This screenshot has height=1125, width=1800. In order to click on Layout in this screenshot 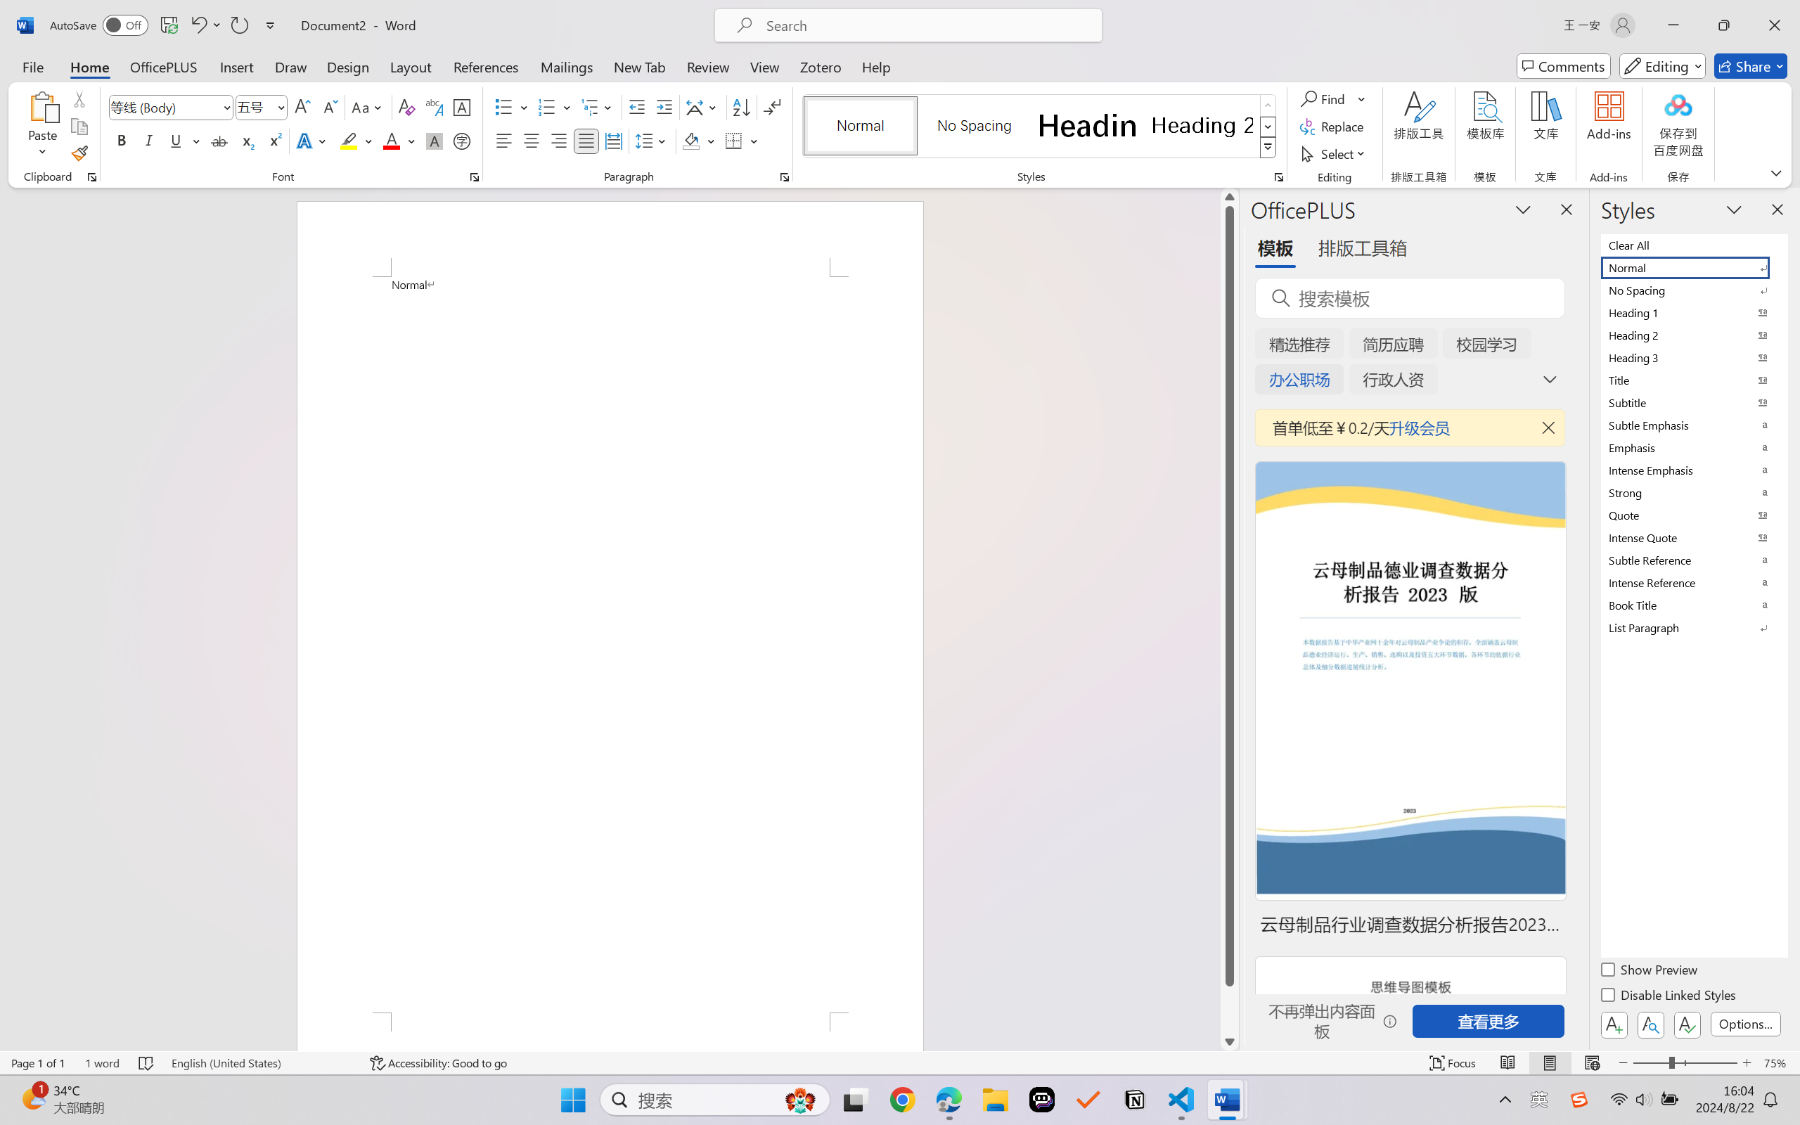, I will do `click(411, 66)`.